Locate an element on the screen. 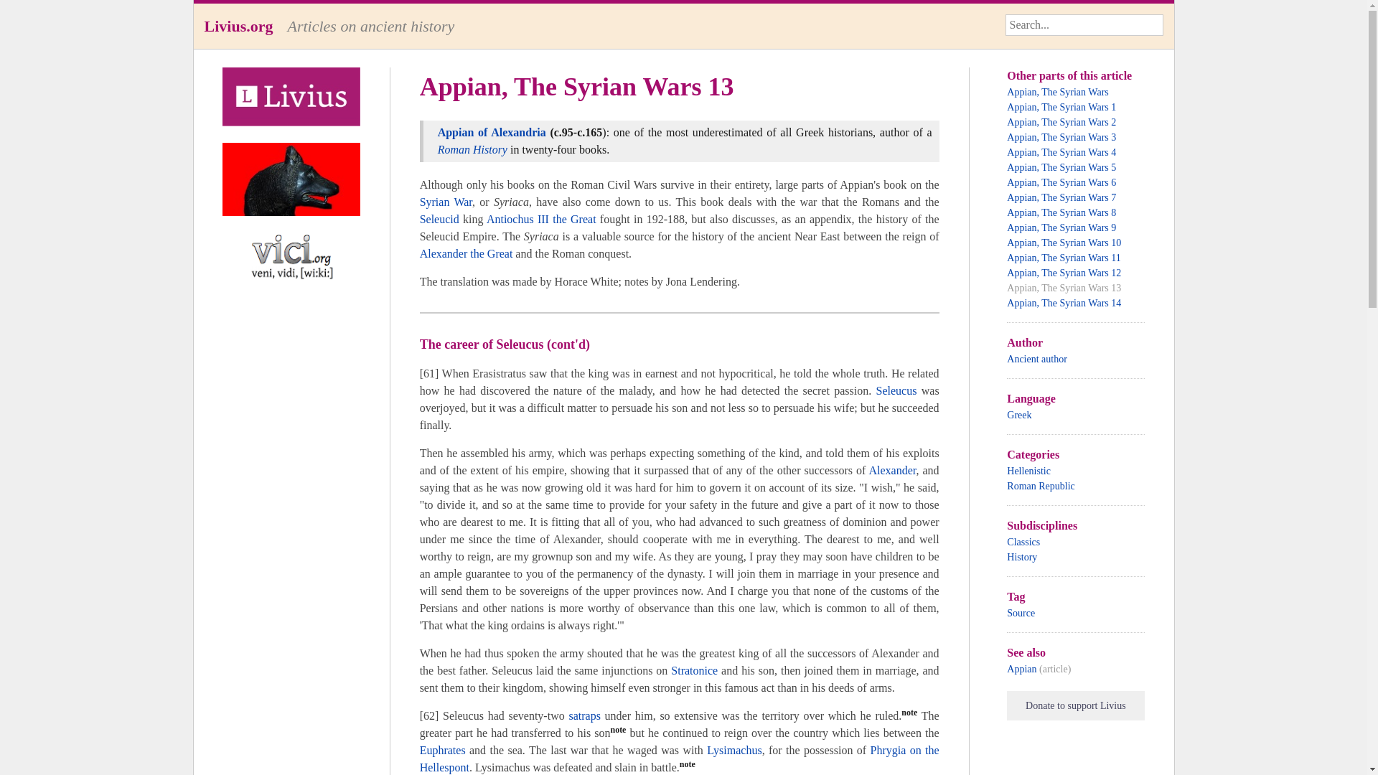  Roman History is located at coordinates (472, 149).